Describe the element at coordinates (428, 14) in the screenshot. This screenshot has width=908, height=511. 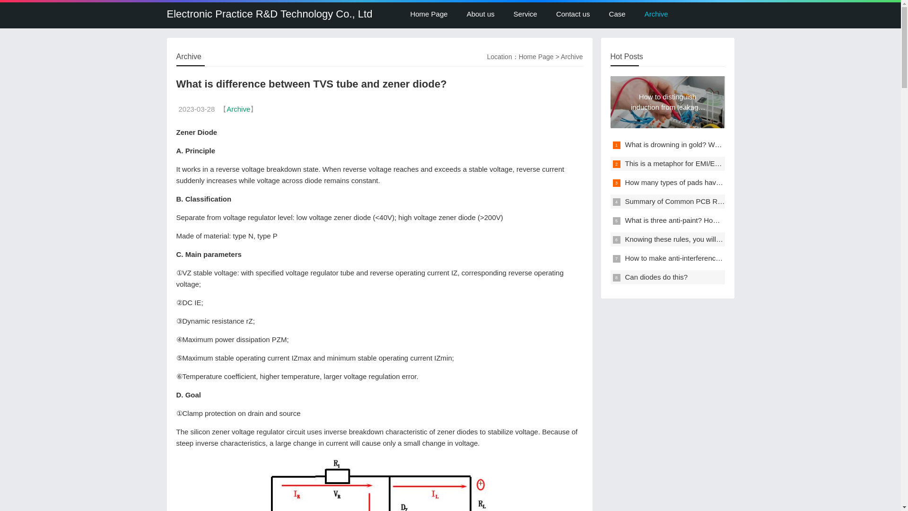
I see `Home Page` at that location.